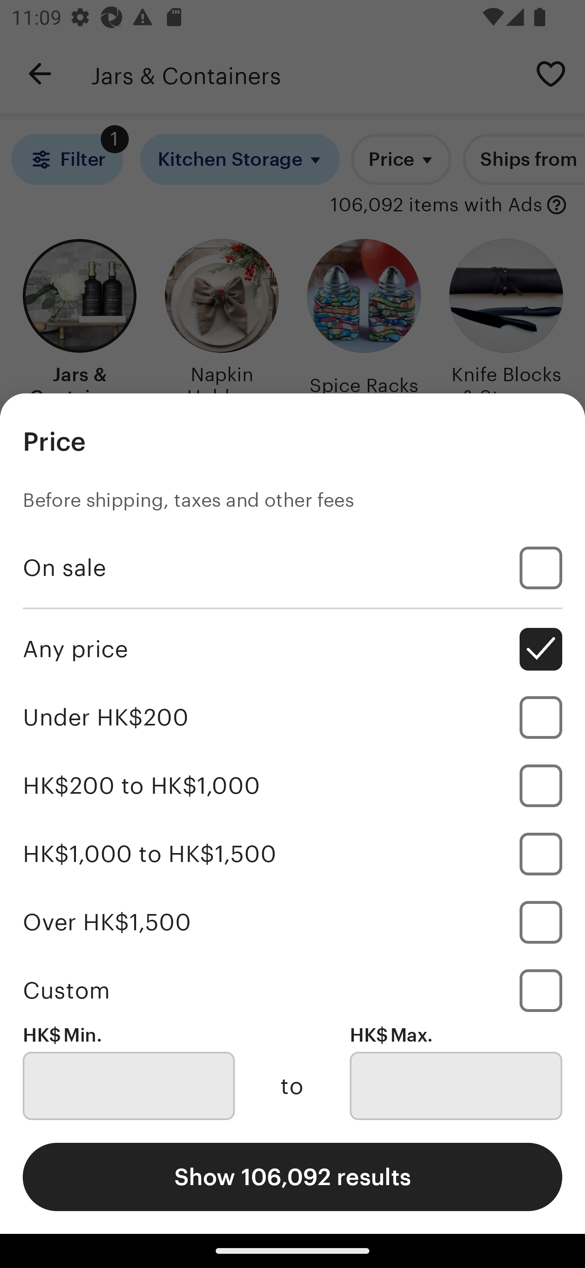 Image resolution: width=585 pixels, height=1268 pixels. I want to click on On sale, so click(292, 568).